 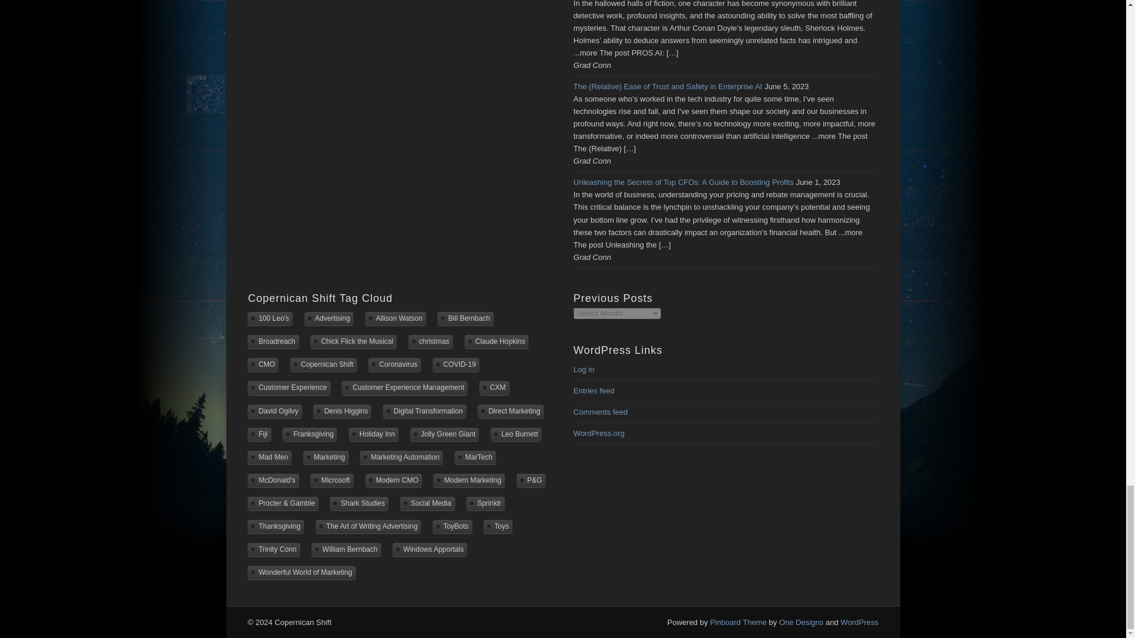 I want to click on One Designs, so click(x=801, y=622).